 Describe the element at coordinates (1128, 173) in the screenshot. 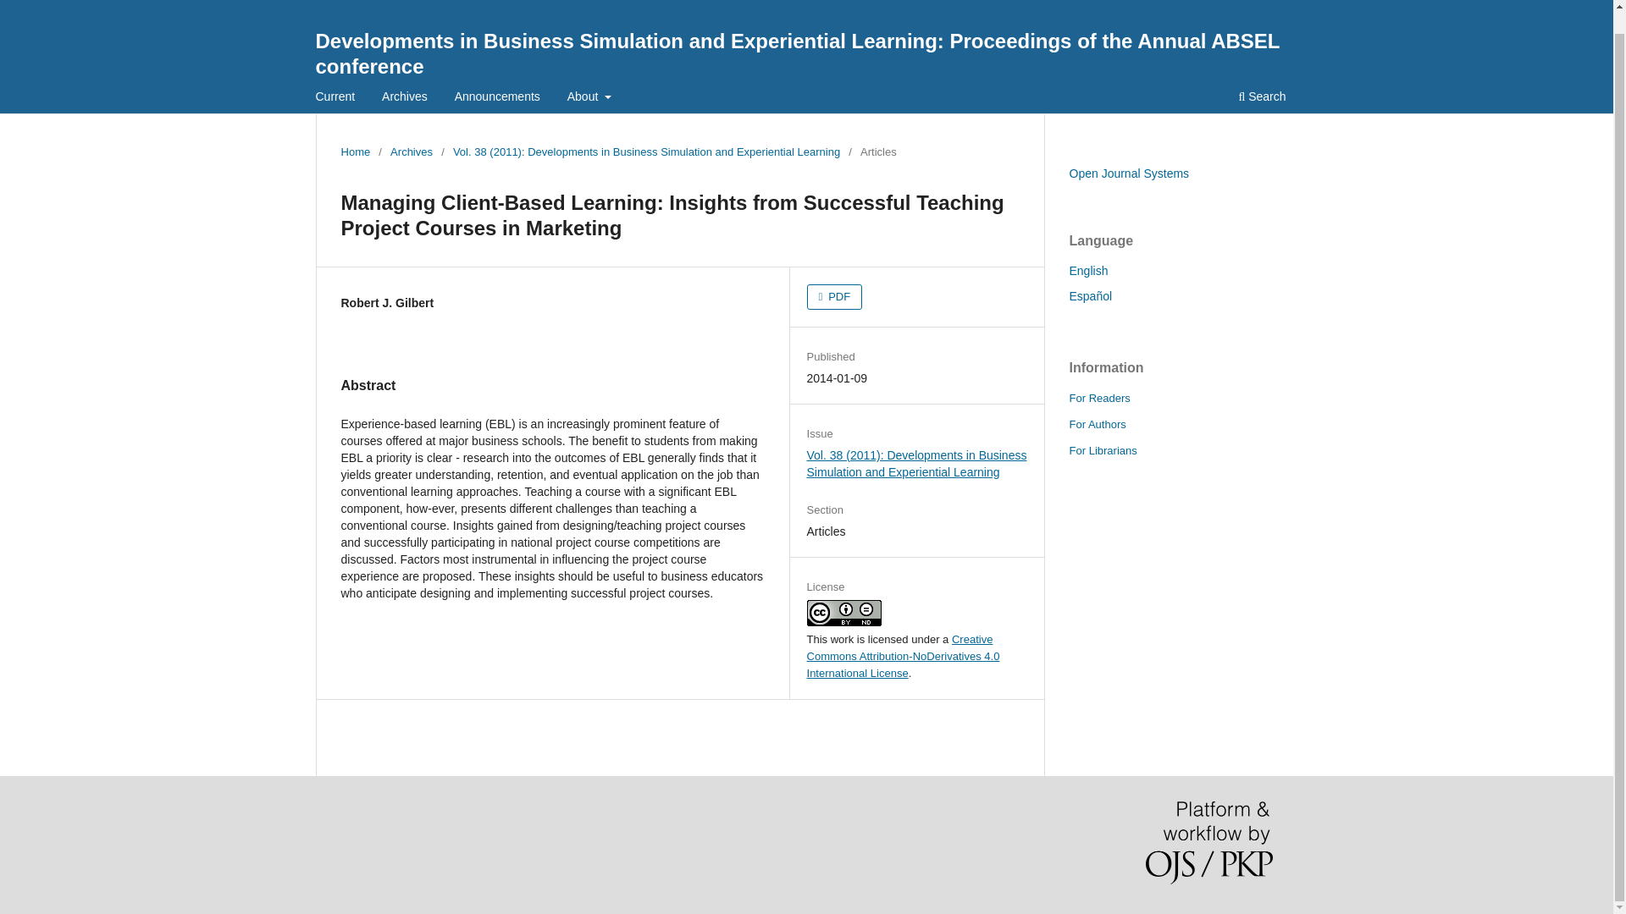

I see `Open Journal Systems` at that location.